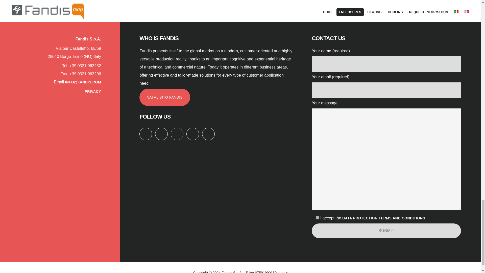 Image resolution: width=485 pixels, height=273 pixels. What do you see at coordinates (386, 231) in the screenshot?
I see `Submit` at bounding box center [386, 231].